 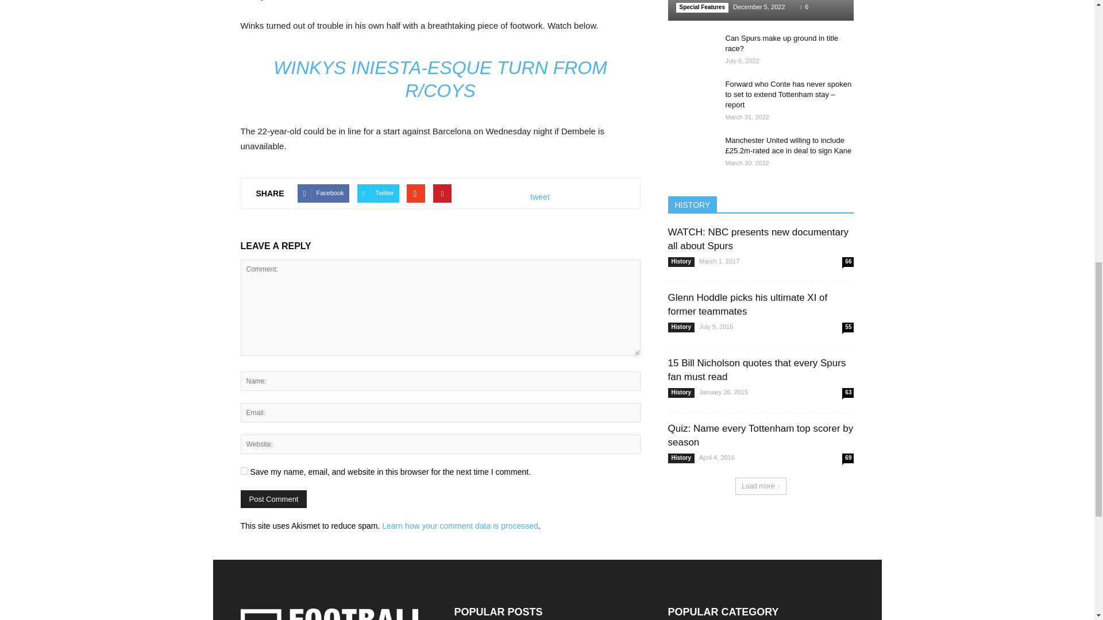 What do you see at coordinates (747, 304) in the screenshot?
I see `Glenn Hoddle picks his ultimate XI of former teammates` at bounding box center [747, 304].